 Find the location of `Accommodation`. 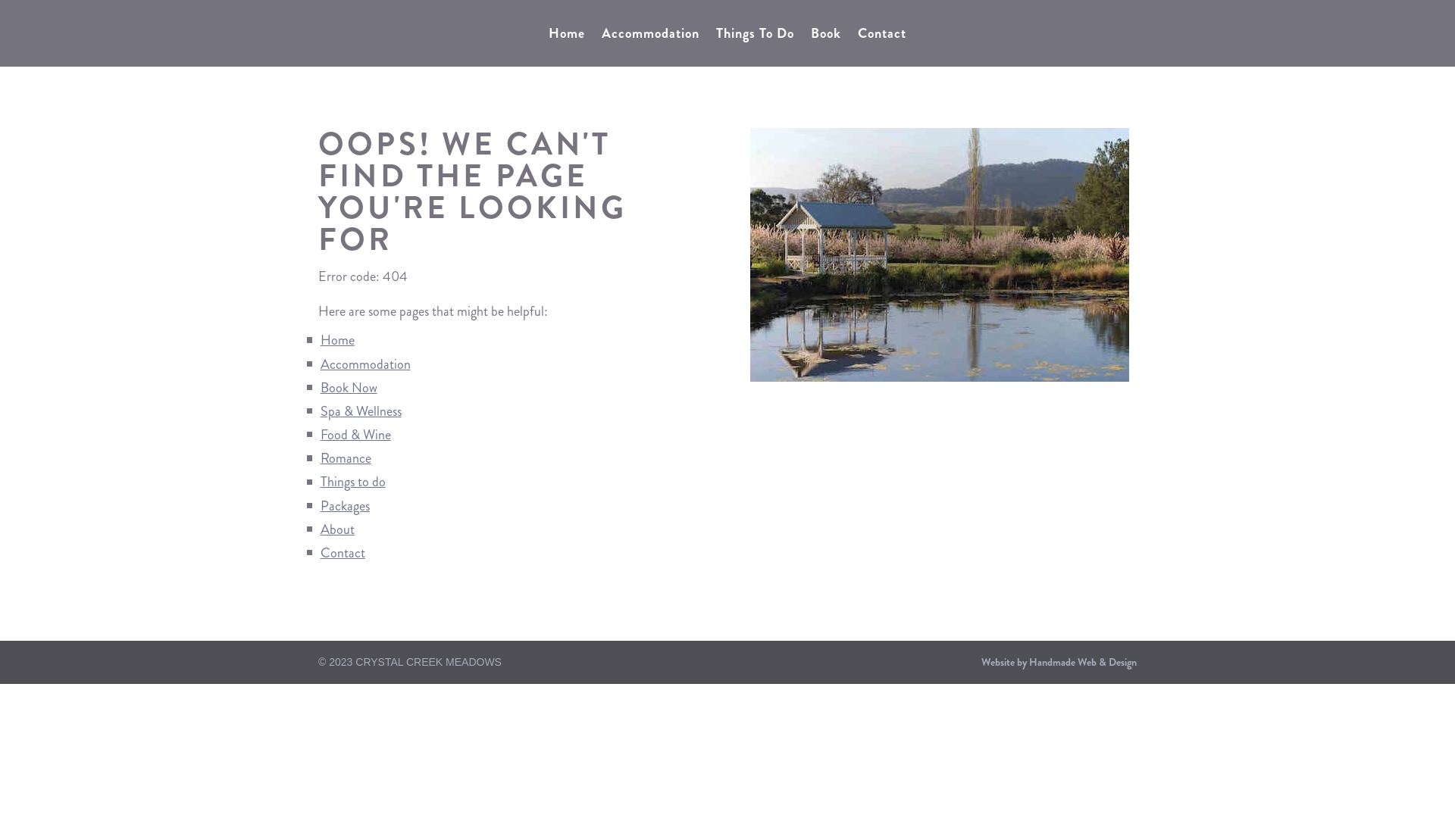

Accommodation is located at coordinates (365, 364).